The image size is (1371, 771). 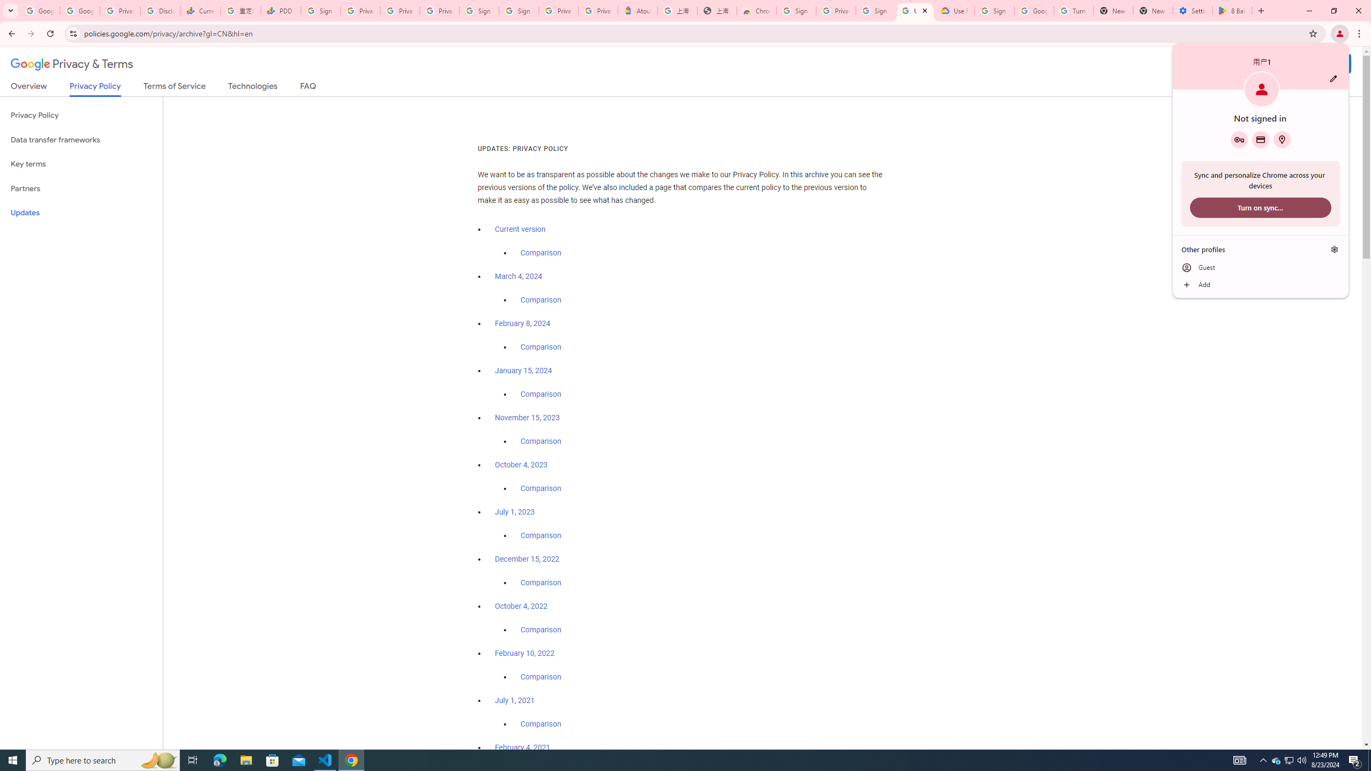 I want to click on Task View, so click(x=193, y=760).